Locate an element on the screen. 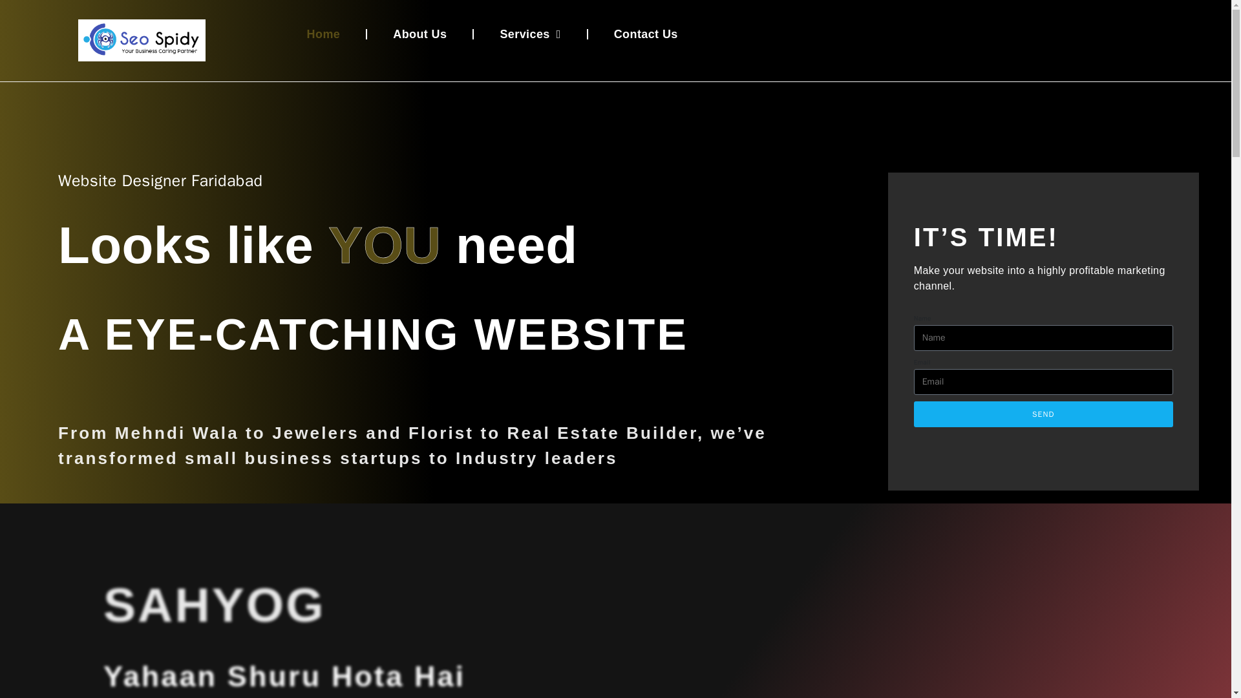 The width and height of the screenshot is (1241, 698). Home is located at coordinates (323, 34).